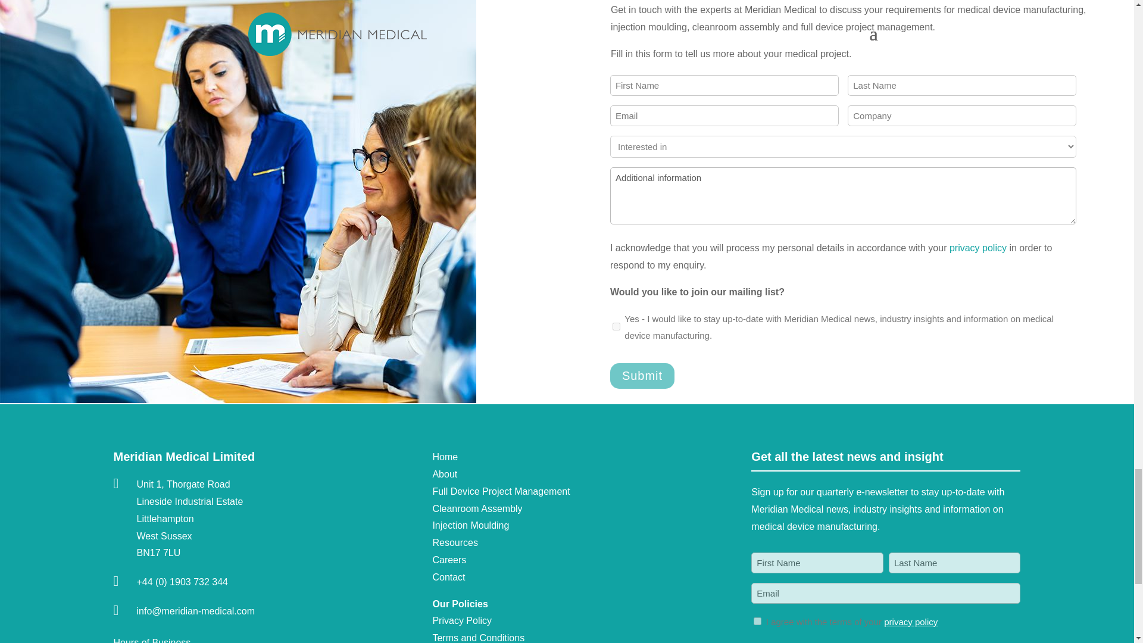 This screenshot has width=1143, height=643. Describe the element at coordinates (642, 376) in the screenshot. I see `Submit` at that location.